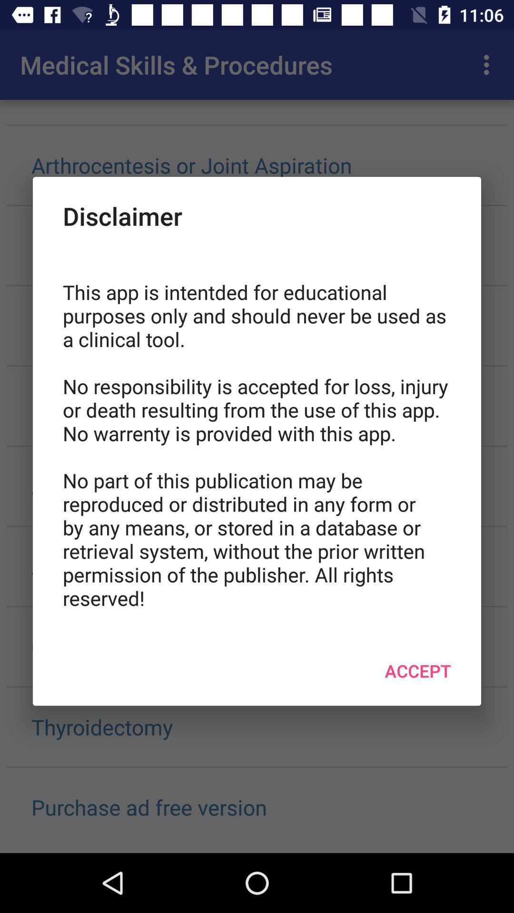  I want to click on open item below the this app is icon, so click(418, 670).